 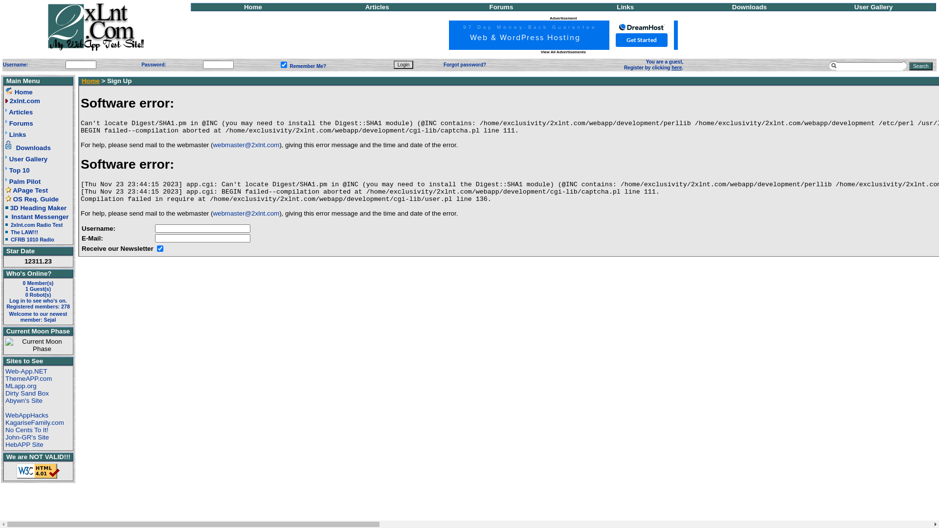 What do you see at coordinates (24, 232) in the screenshot?
I see `The LAW!!!` at bounding box center [24, 232].